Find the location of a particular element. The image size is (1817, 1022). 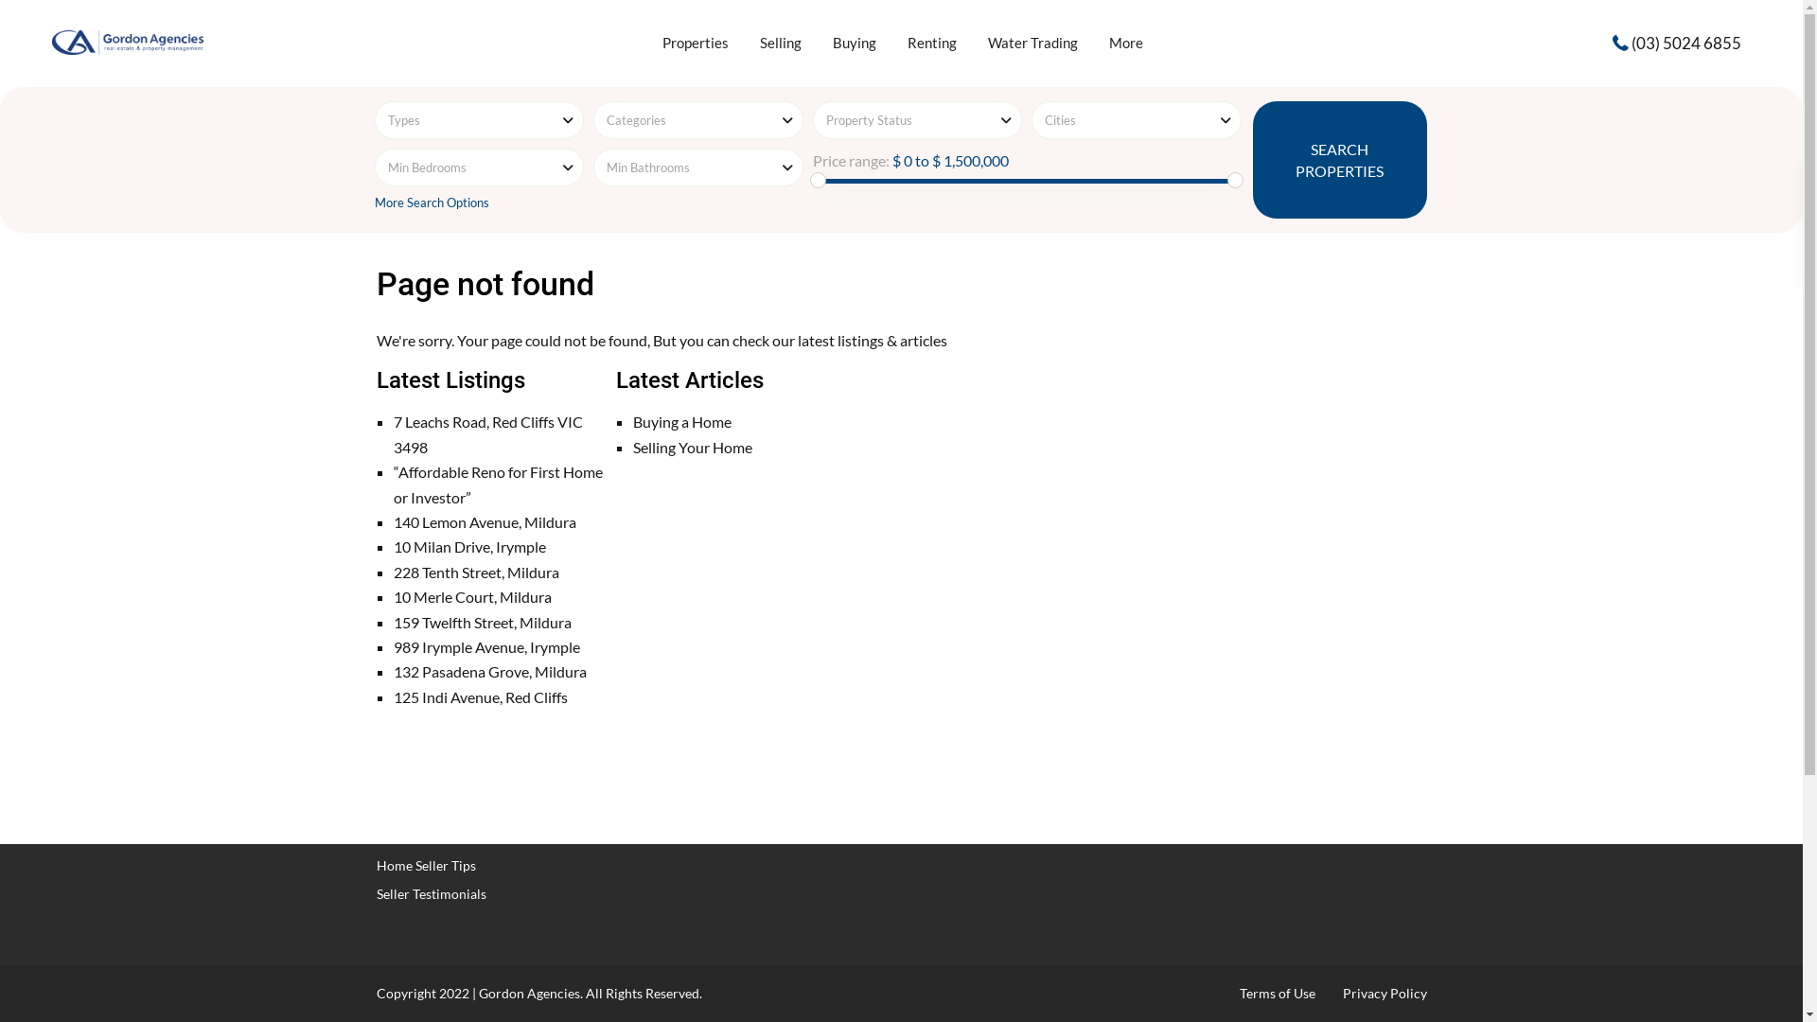

Seller Testimonials is located at coordinates (432, 893).